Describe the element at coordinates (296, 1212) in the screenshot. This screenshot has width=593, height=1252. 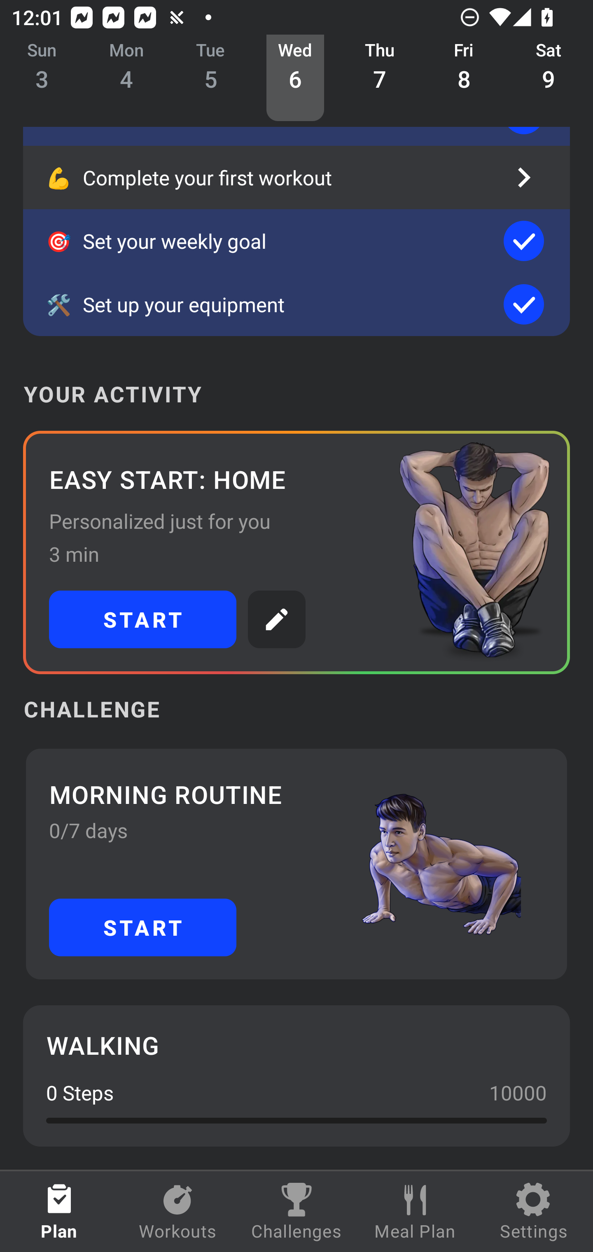
I see ` Challenges ` at that location.